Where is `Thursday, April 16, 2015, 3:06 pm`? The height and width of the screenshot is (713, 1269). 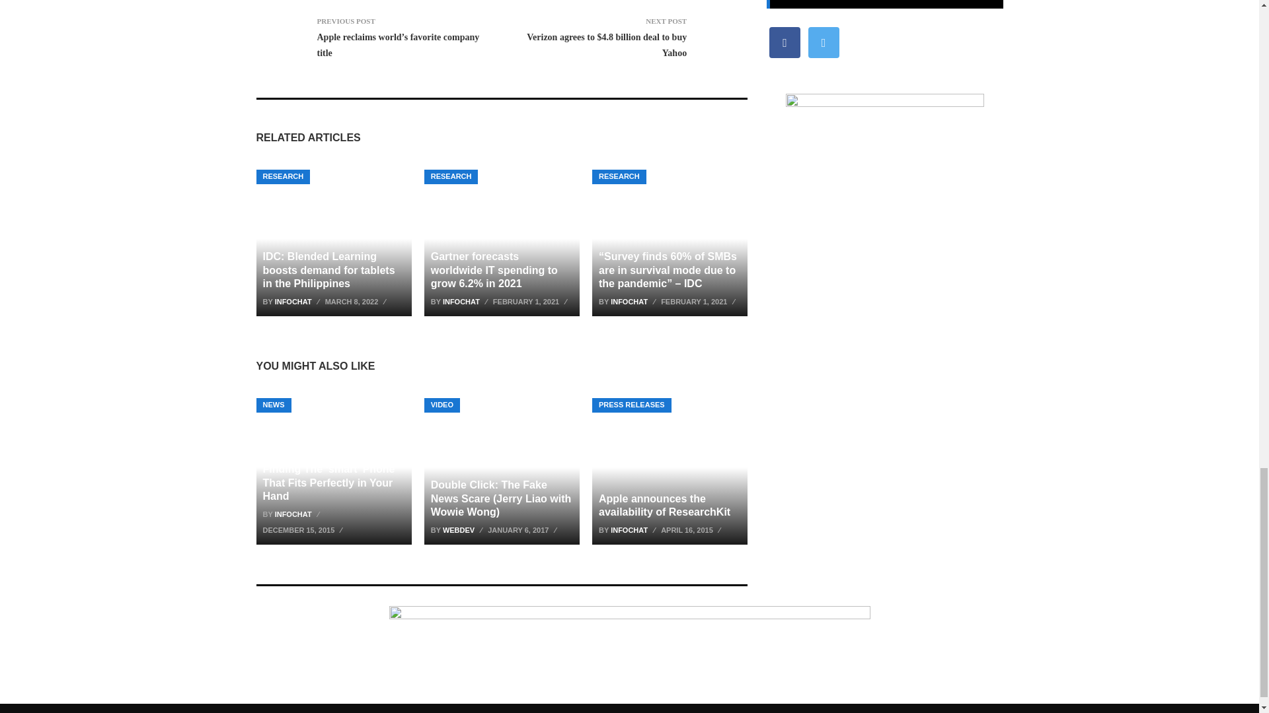 Thursday, April 16, 2015, 3:06 pm is located at coordinates (693, 529).